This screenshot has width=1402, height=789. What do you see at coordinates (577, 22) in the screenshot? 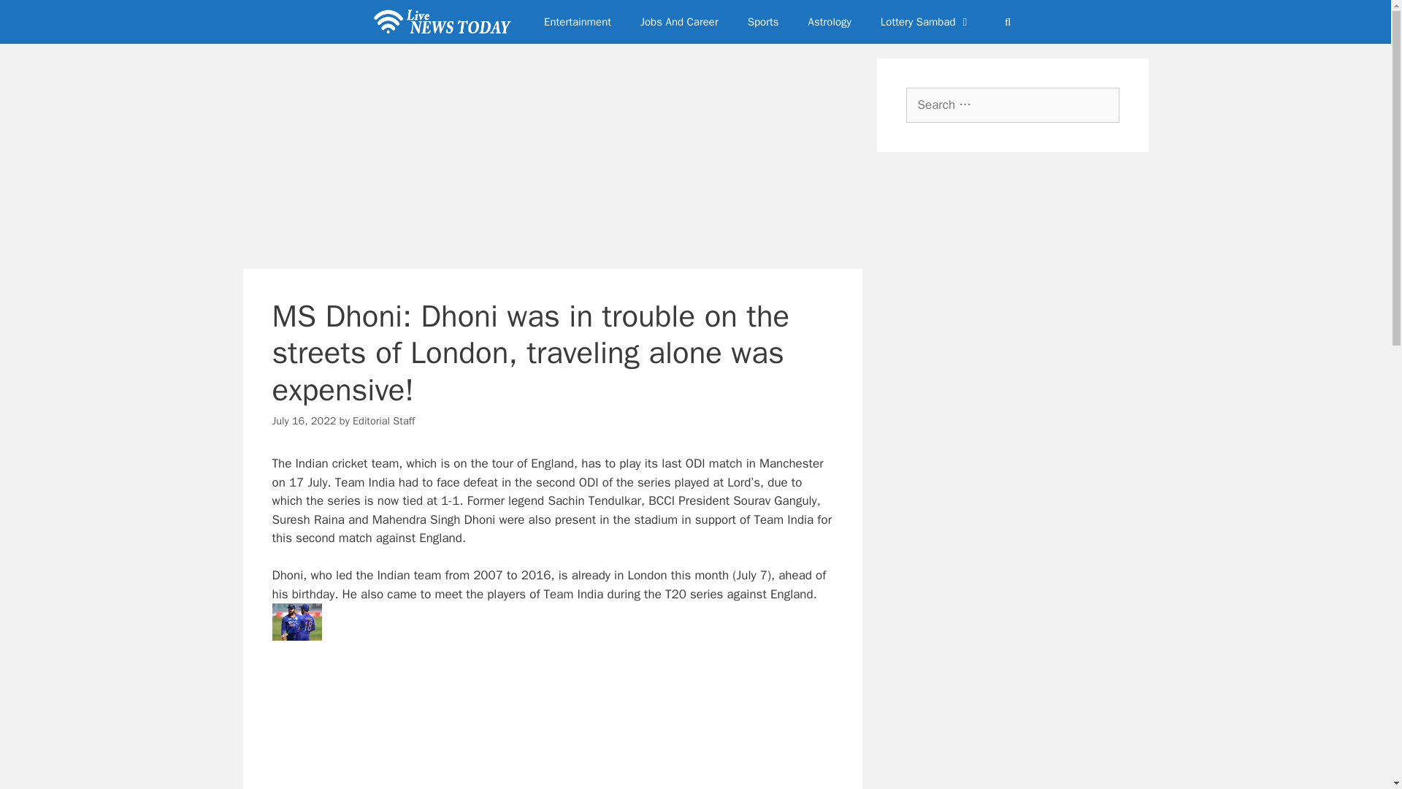
I see `Entertainment` at bounding box center [577, 22].